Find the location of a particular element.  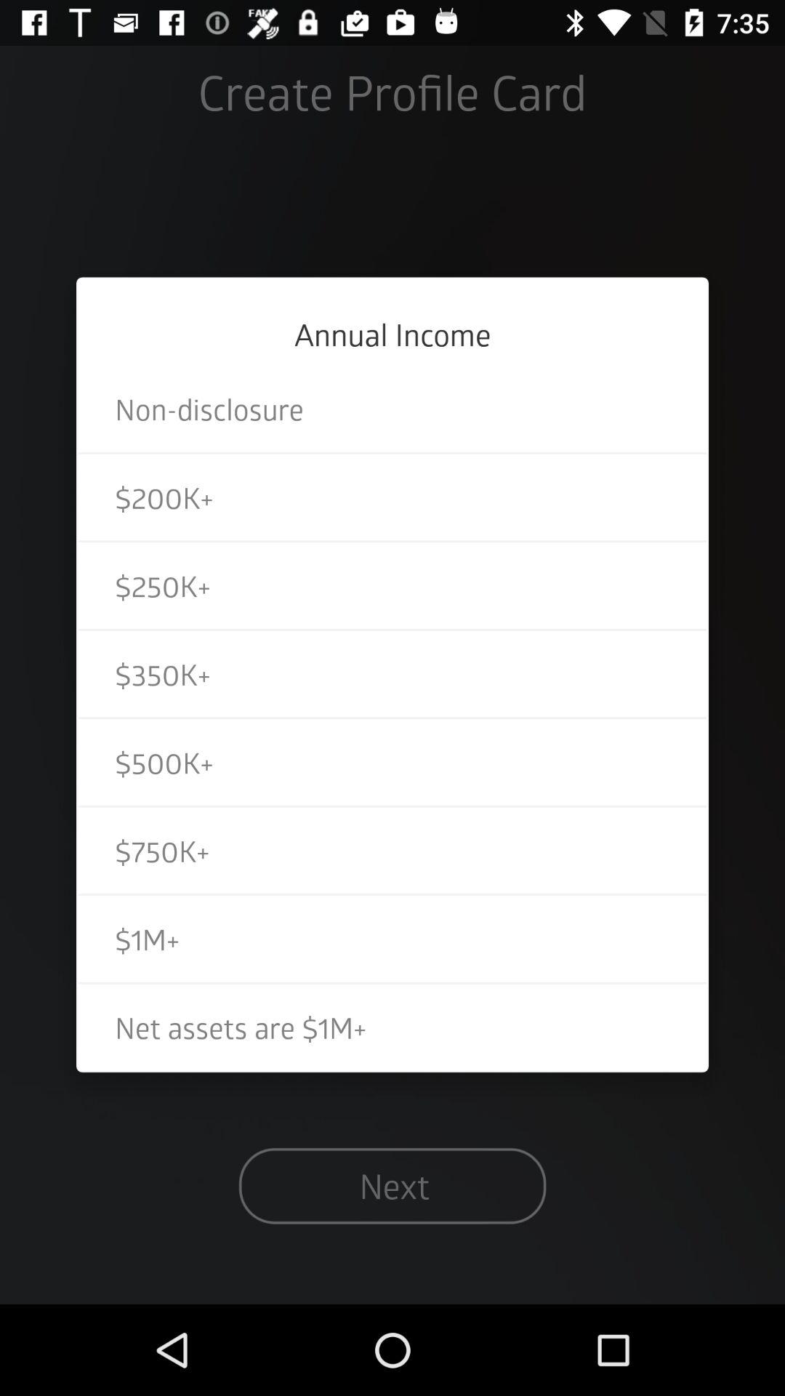

click the $500k+ is located at coordinates (392, 762).